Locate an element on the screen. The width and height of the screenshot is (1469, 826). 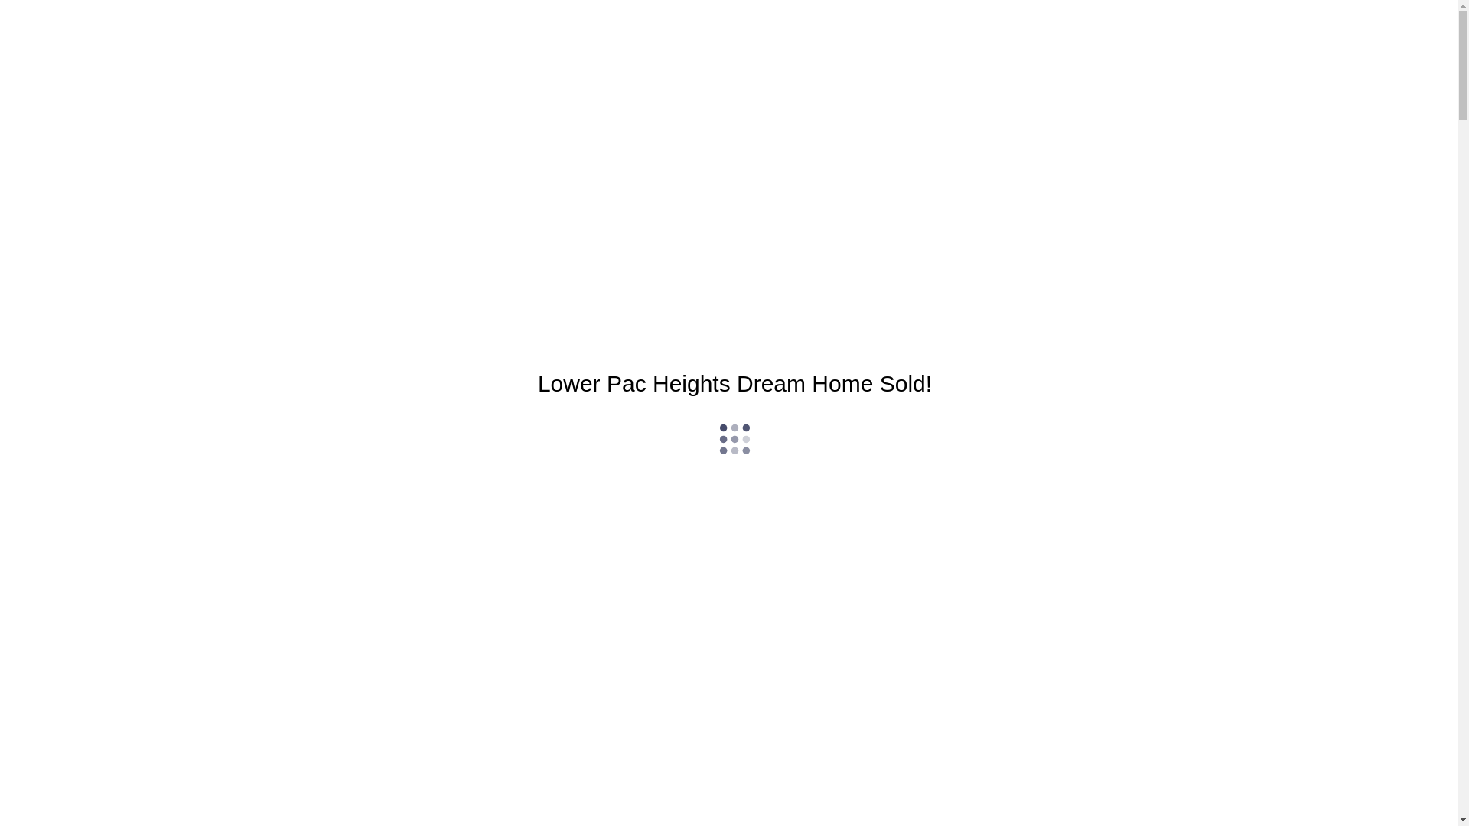
HIGHLIGHTS is located at coordinates (78, 112).